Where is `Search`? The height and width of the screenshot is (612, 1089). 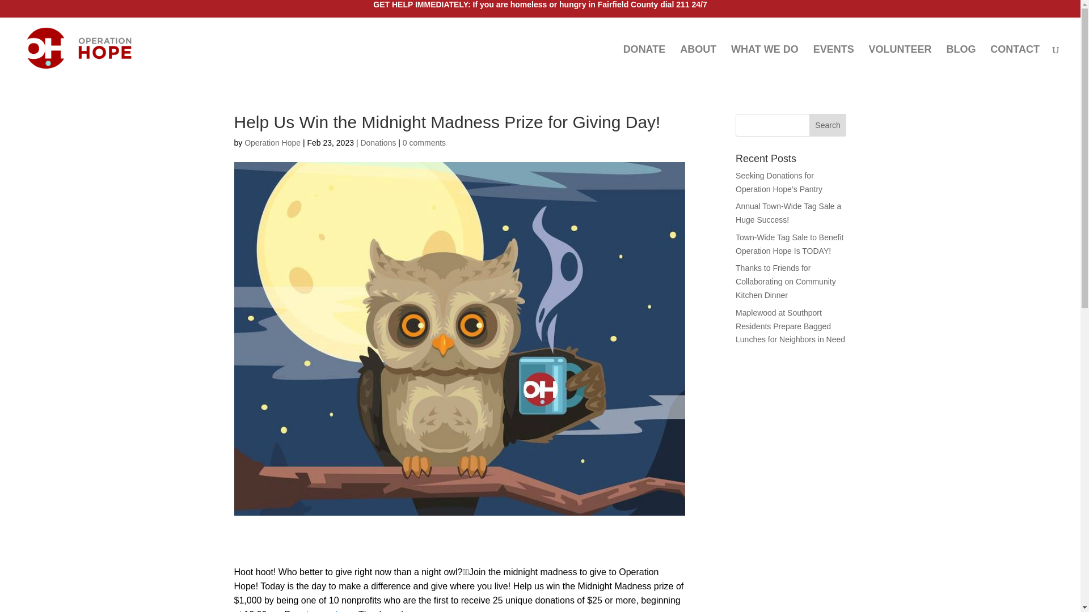
Search is located at coordinates (828, 125).